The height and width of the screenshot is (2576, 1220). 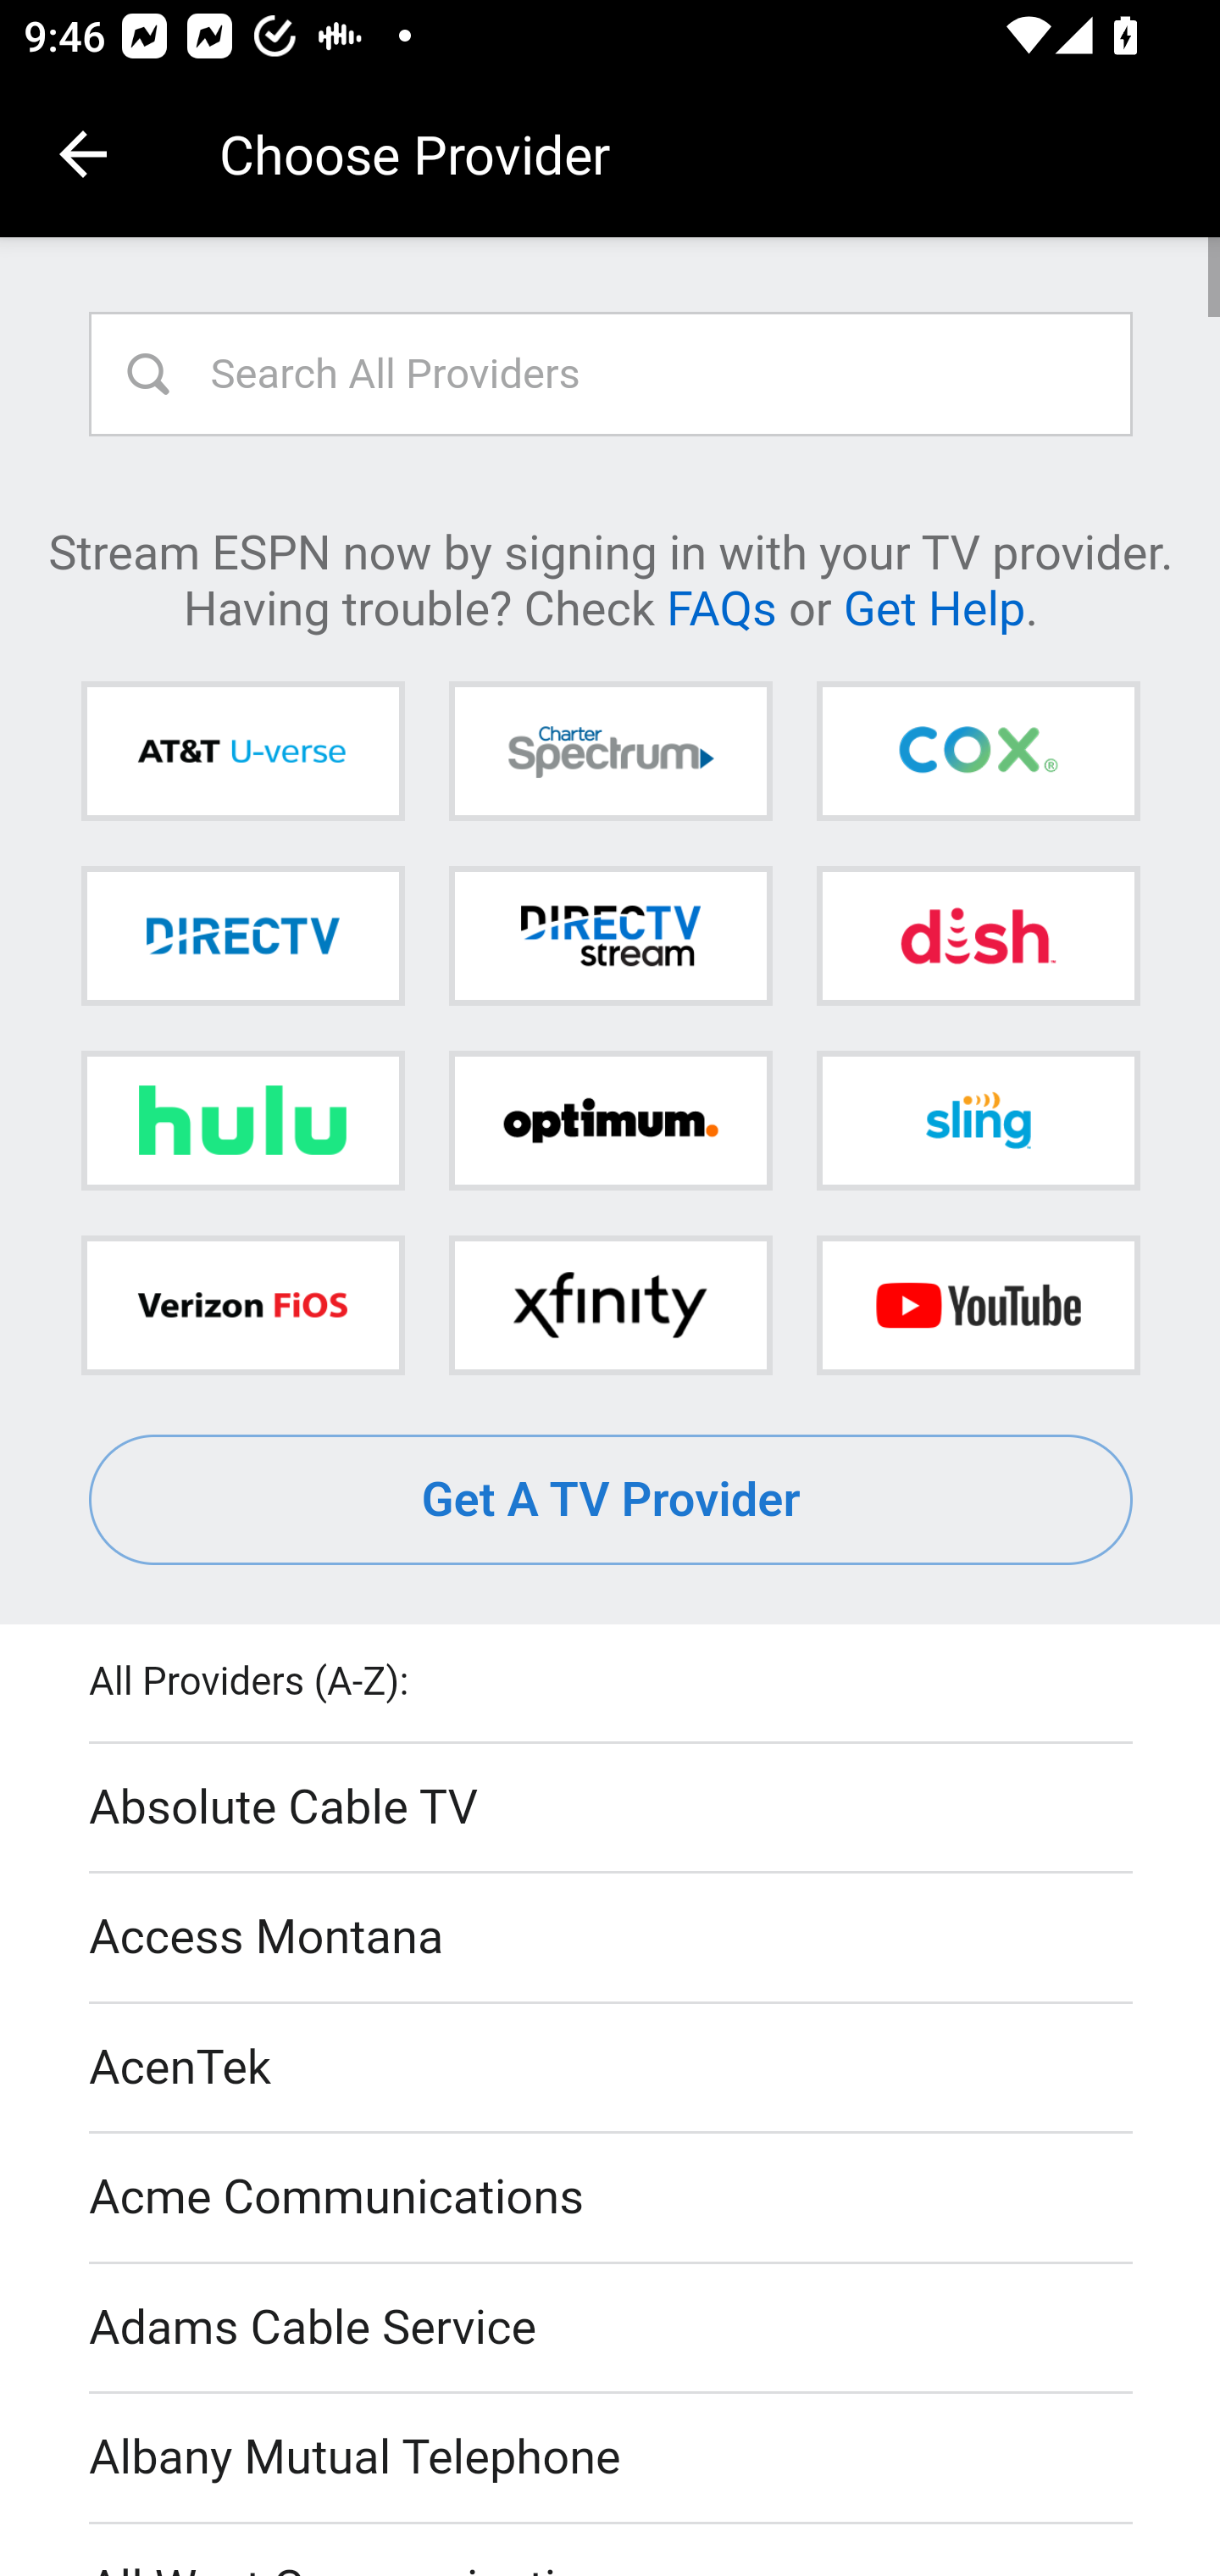 I want to click on Xfinity, so click(x=610, y=1305).